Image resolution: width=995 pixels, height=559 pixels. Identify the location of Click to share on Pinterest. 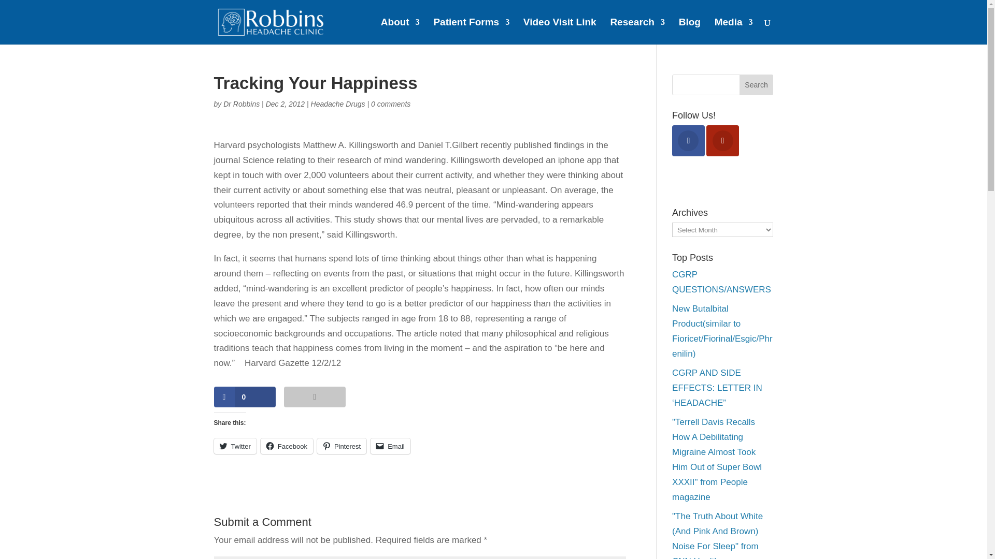
(342, 446).